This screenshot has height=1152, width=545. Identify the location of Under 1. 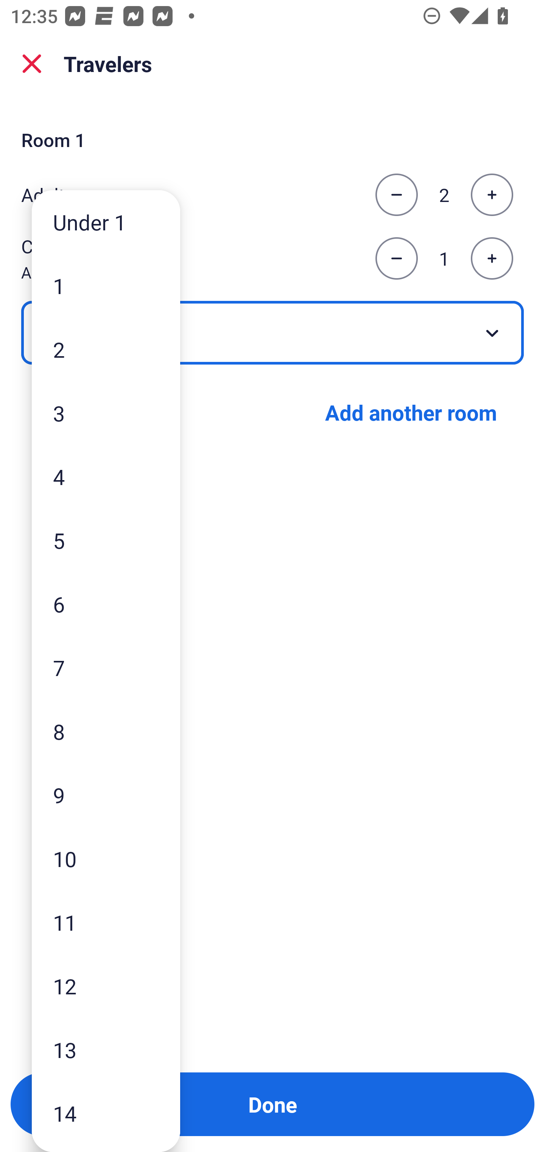
(106, 221).